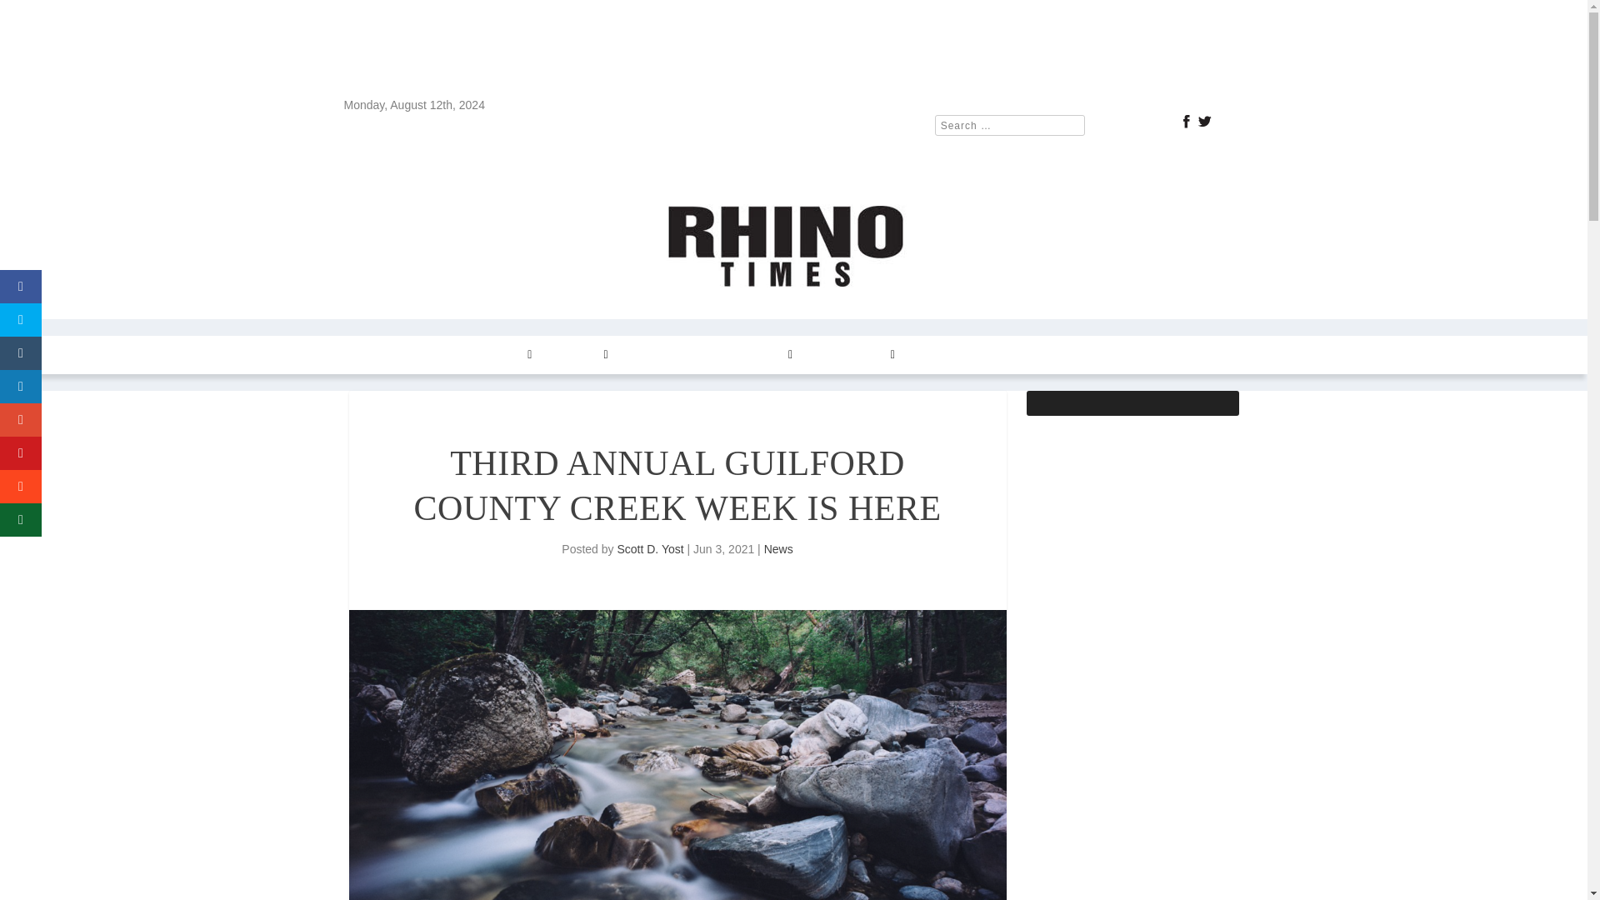 This screenshot has width=1600, height=900. What do you see at coordinates (649, 549) in the screenshot?
I see `Posts by Scott D. Yost` at bounding box center [649, 549].